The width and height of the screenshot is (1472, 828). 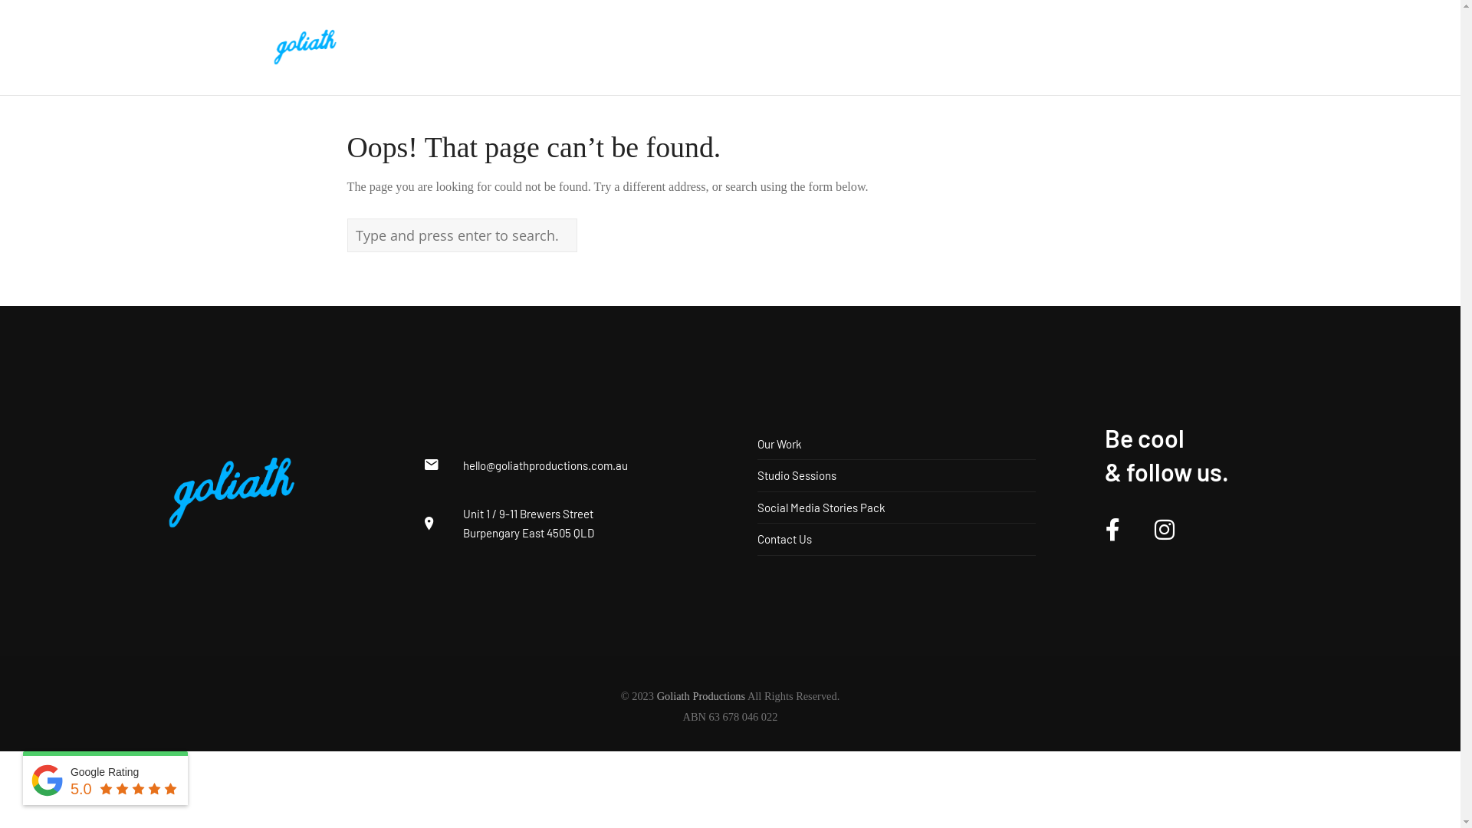 I want to click on Studio Sessions, so click(x=797, y=475).